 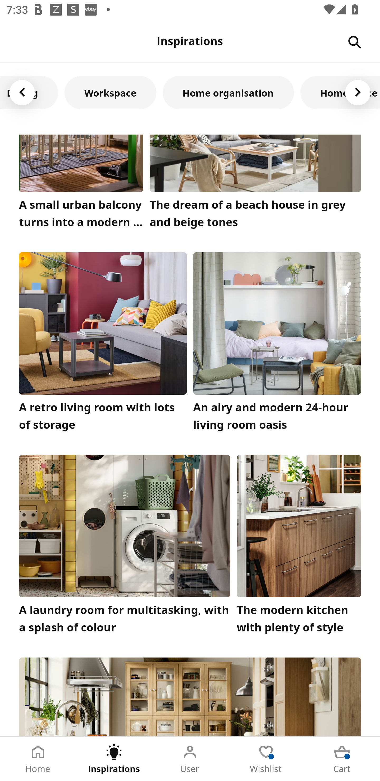 I want to click on The dream of a beach house in grey and beige tones, so click(x=255, y=184).